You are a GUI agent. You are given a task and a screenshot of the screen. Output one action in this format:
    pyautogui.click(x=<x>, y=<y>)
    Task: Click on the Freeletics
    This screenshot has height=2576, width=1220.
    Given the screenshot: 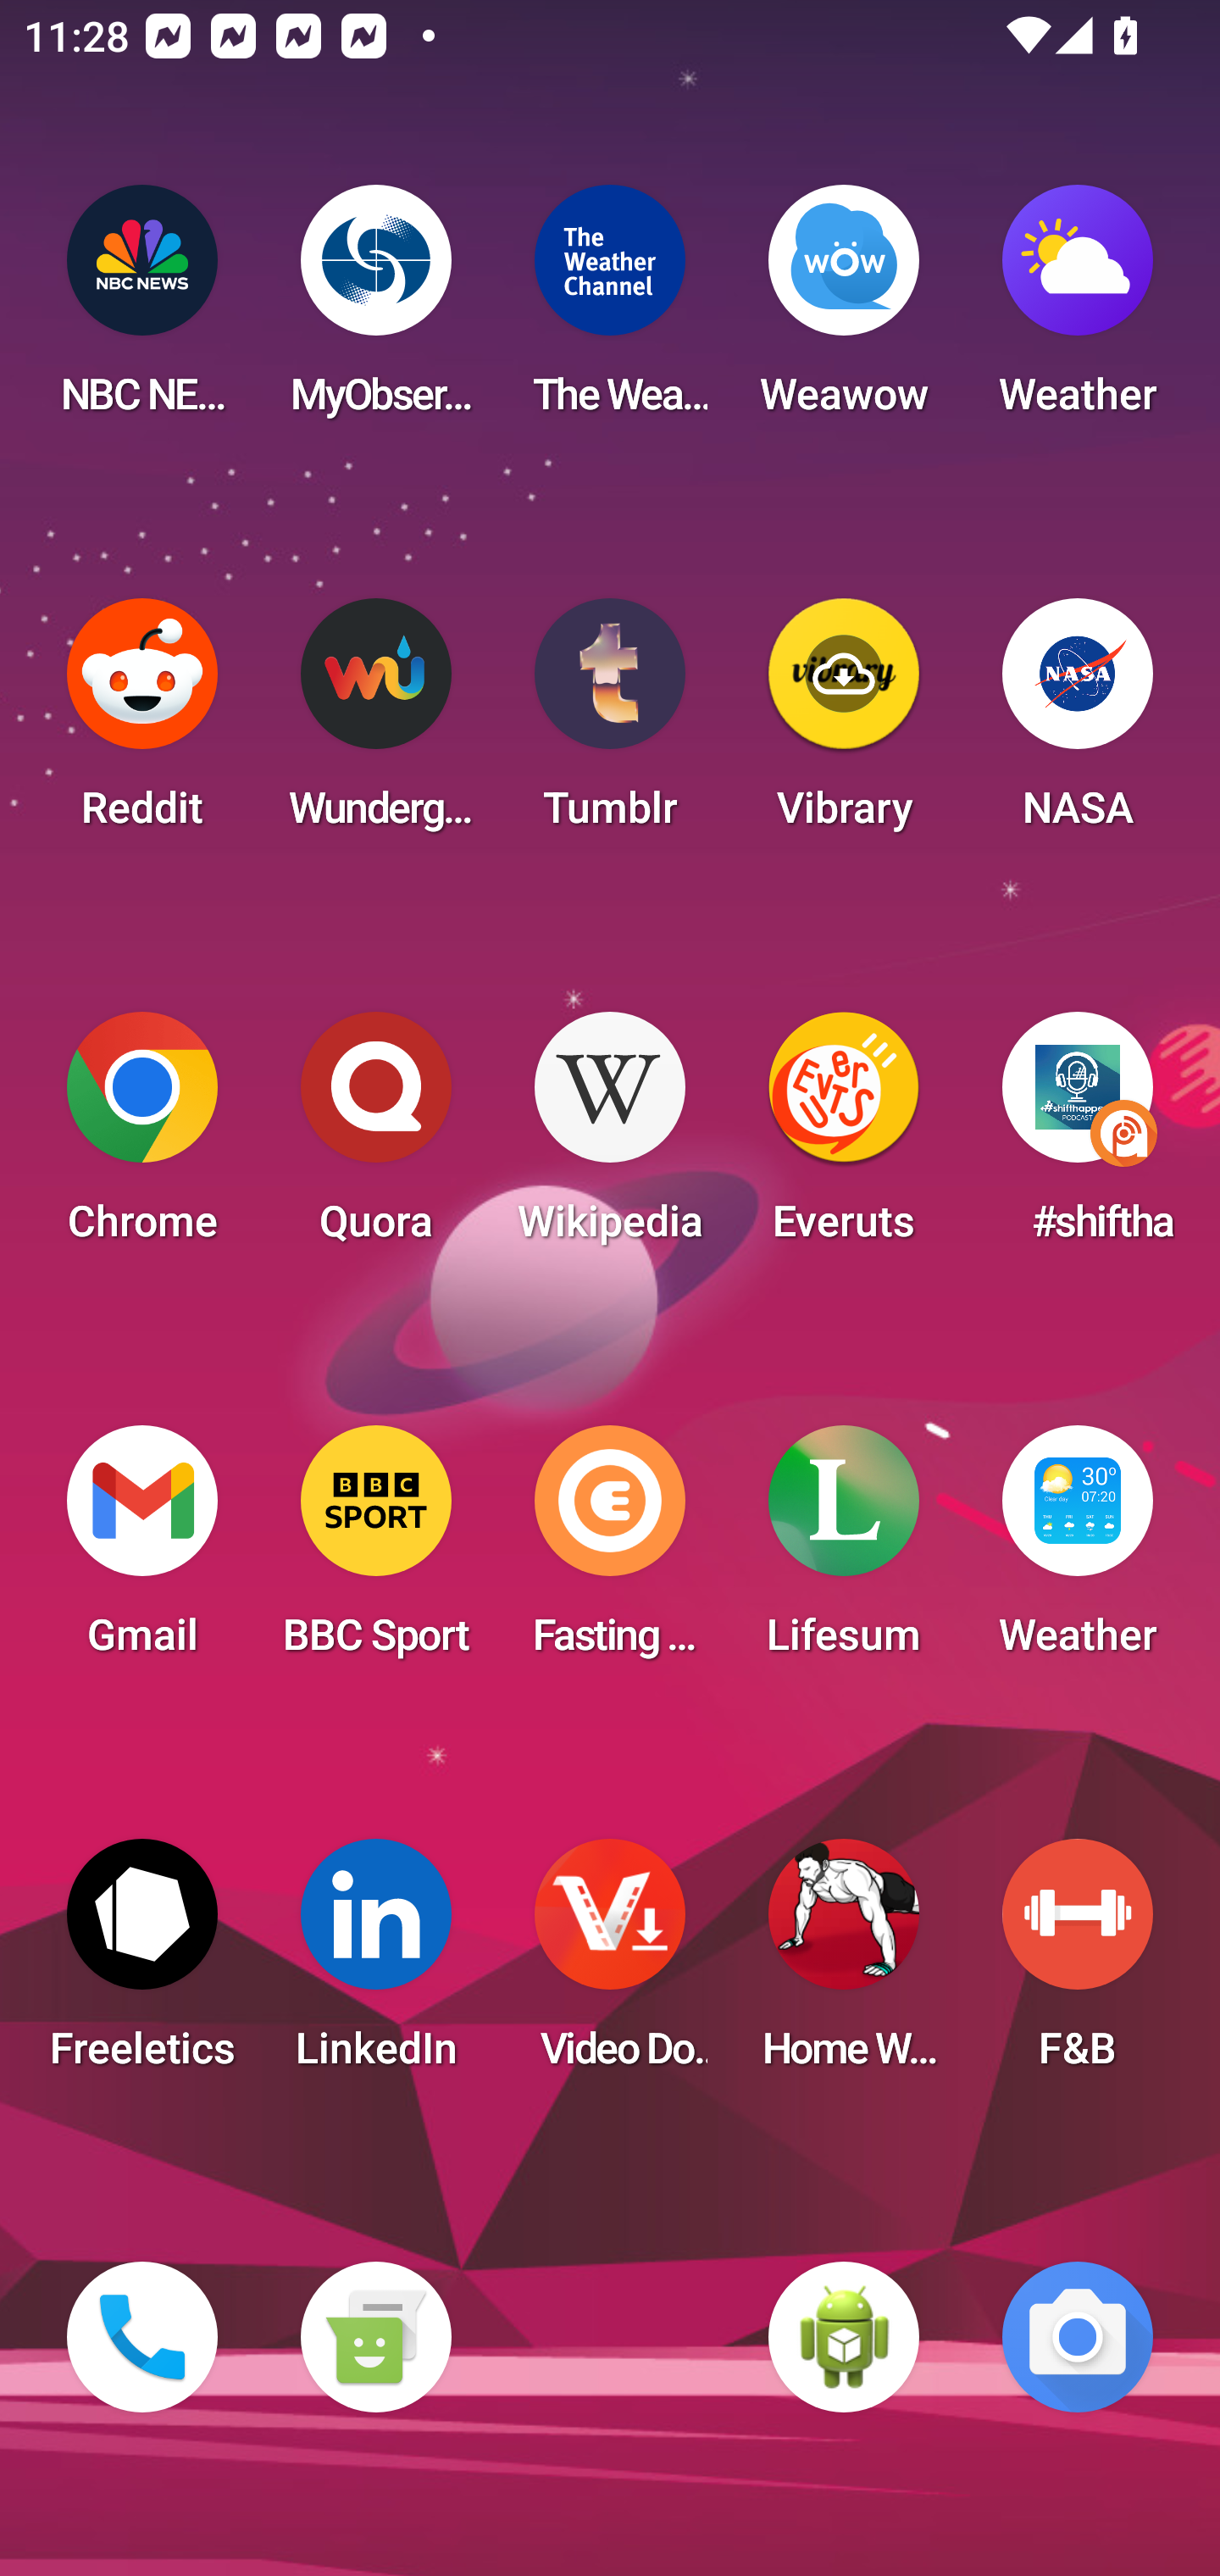 What is the action you would take?
    pyautogui.click(x=142, y=1964)
    